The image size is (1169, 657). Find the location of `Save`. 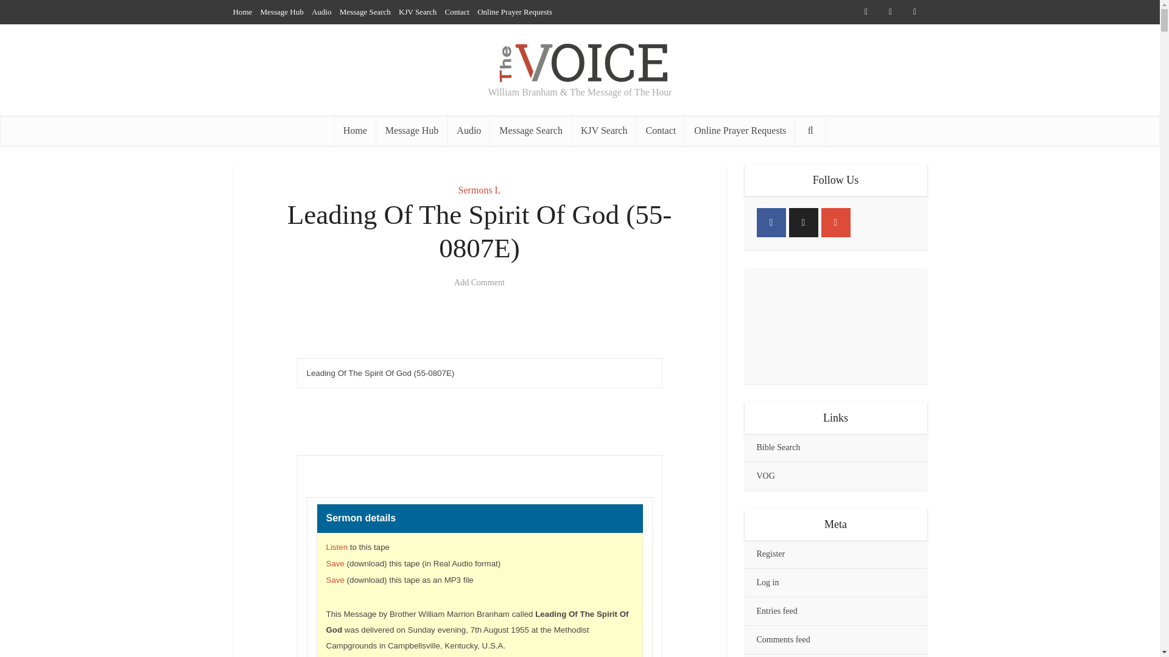

Save is located at coordinates (335, 580).